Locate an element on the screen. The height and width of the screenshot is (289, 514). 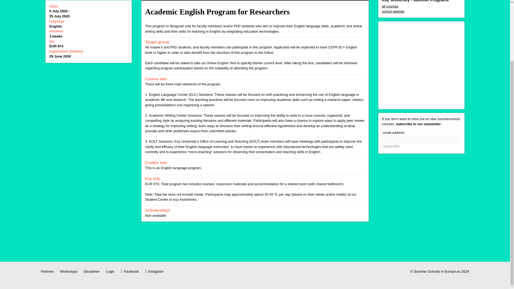
subscribe is located at coordinates (391, 146).